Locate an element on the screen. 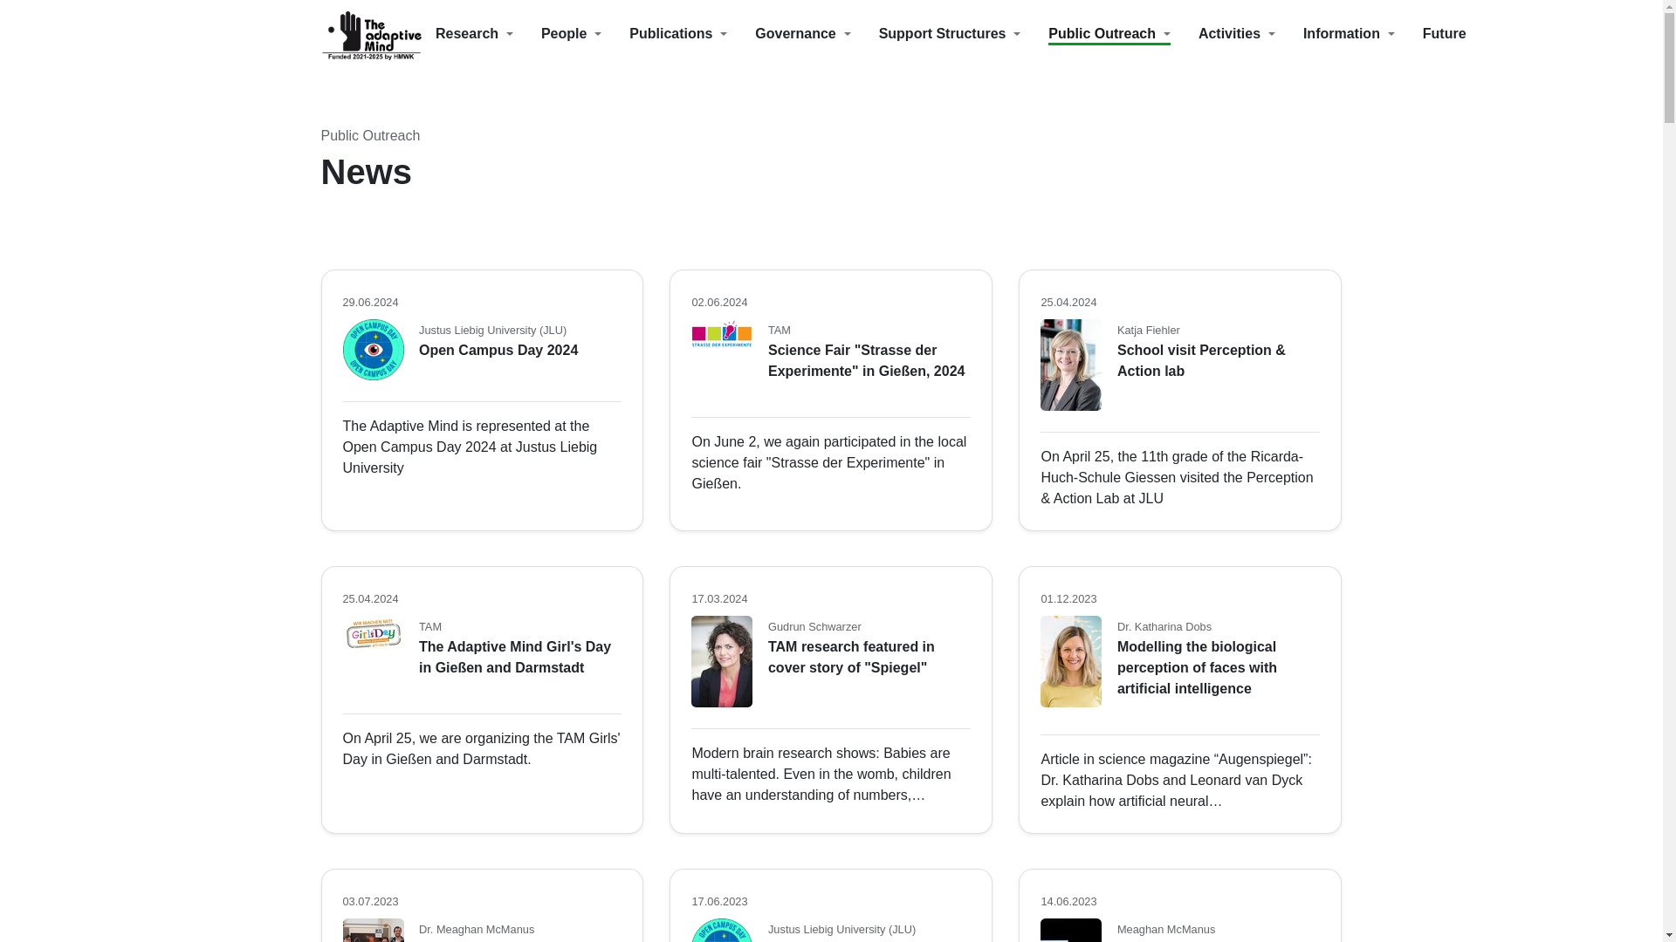 Image resolution: width=1676 pixels, height=942 pixels. Publications is located at coordinates (692, 31).